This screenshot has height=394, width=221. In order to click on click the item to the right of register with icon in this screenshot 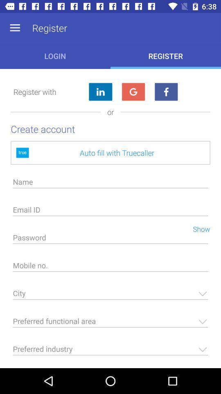, I will do `click(100, 92)`.